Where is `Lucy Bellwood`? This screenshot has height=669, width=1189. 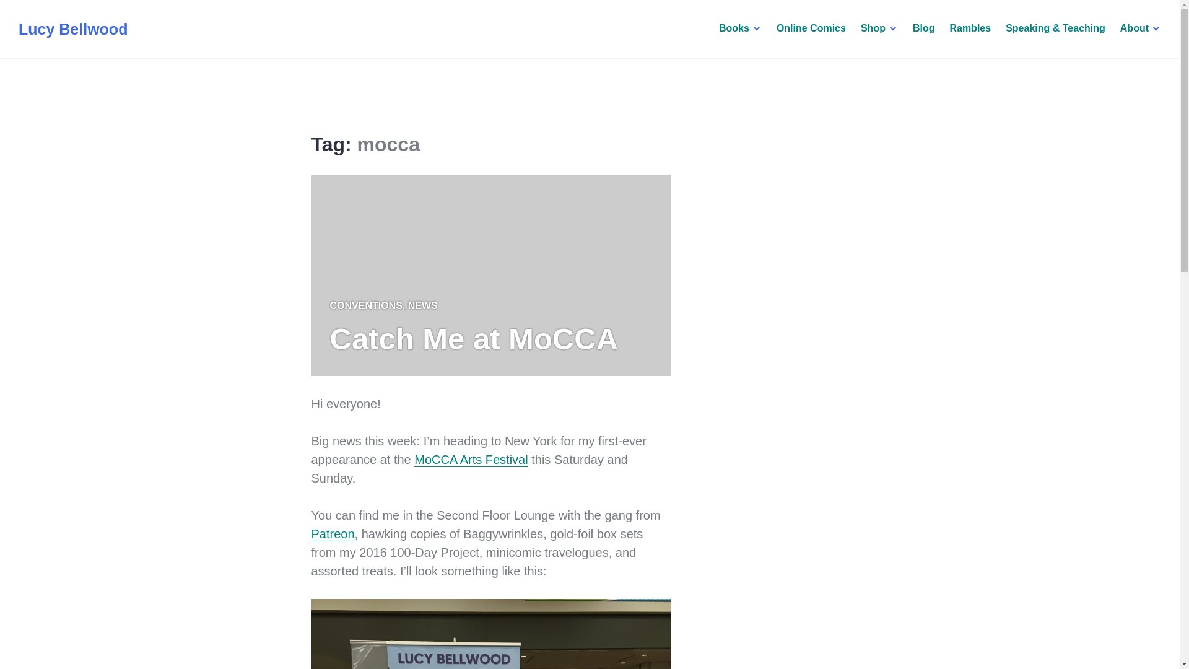 Lucy Bellwood is located at coordinates (73, 28).